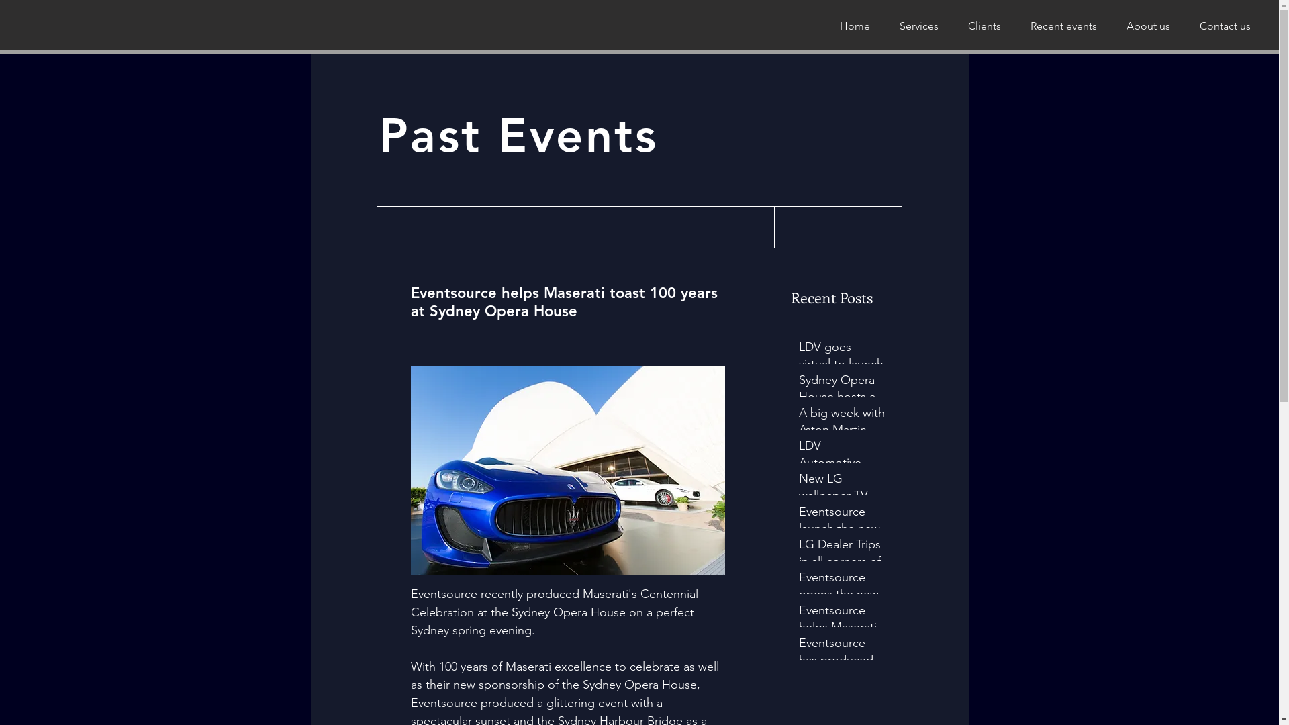 Image resolution: width=1289 pixels, height=725 pixels. I want to click on About us, so click(1148, 26).